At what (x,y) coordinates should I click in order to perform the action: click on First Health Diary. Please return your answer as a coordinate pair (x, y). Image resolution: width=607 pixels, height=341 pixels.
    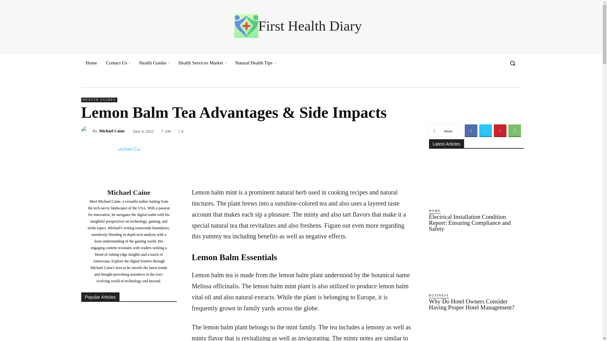
    Looking at the image, I should click on (298, 26).